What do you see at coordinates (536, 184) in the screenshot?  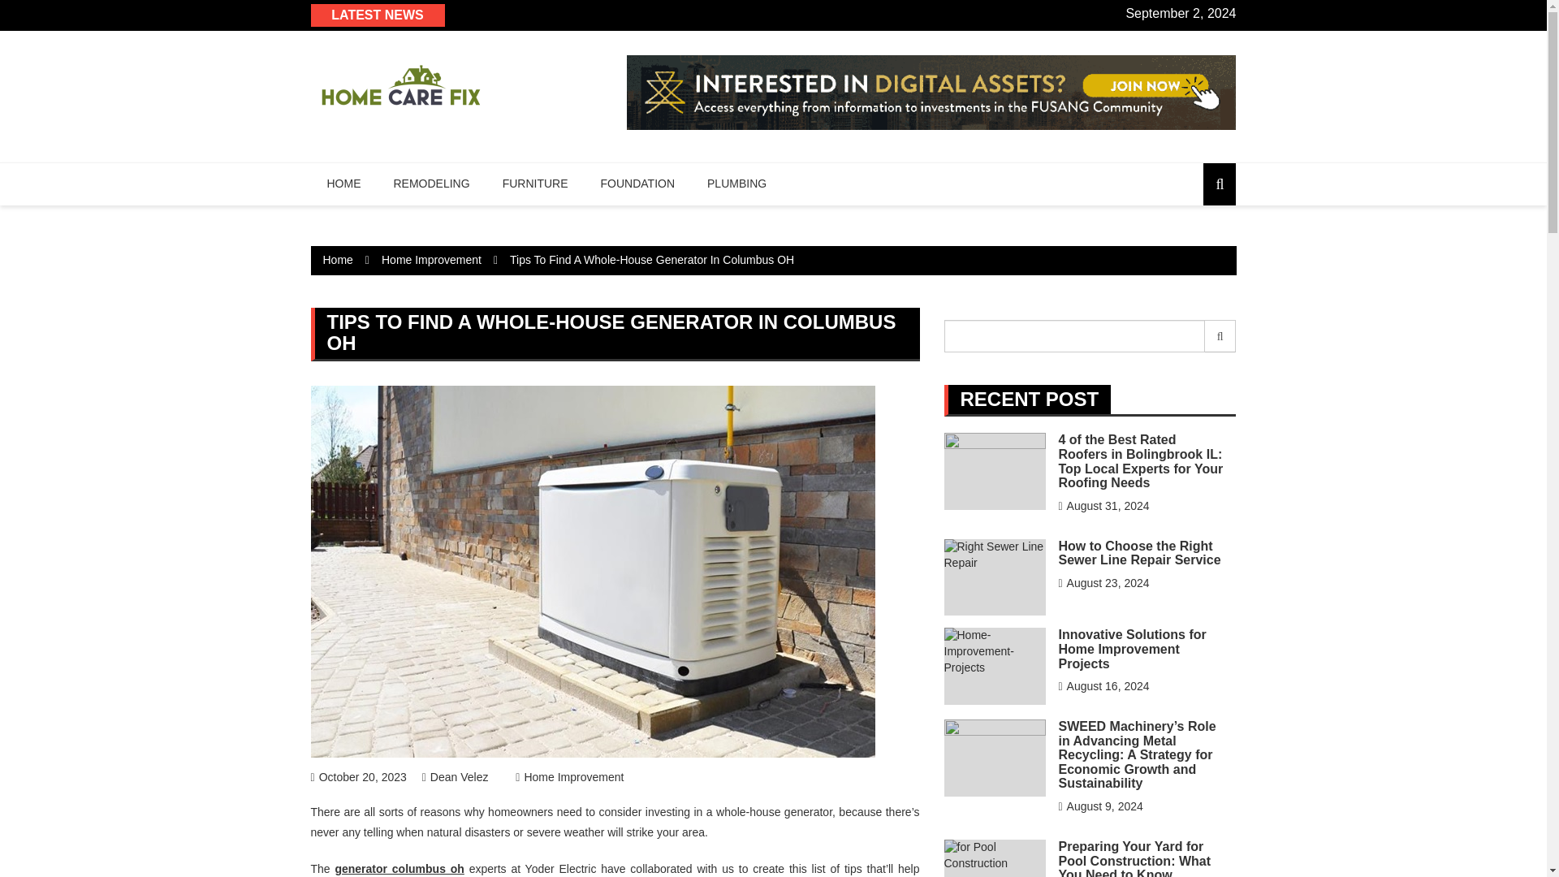 I see `FURNITURE` at bounding box center [536, 184].